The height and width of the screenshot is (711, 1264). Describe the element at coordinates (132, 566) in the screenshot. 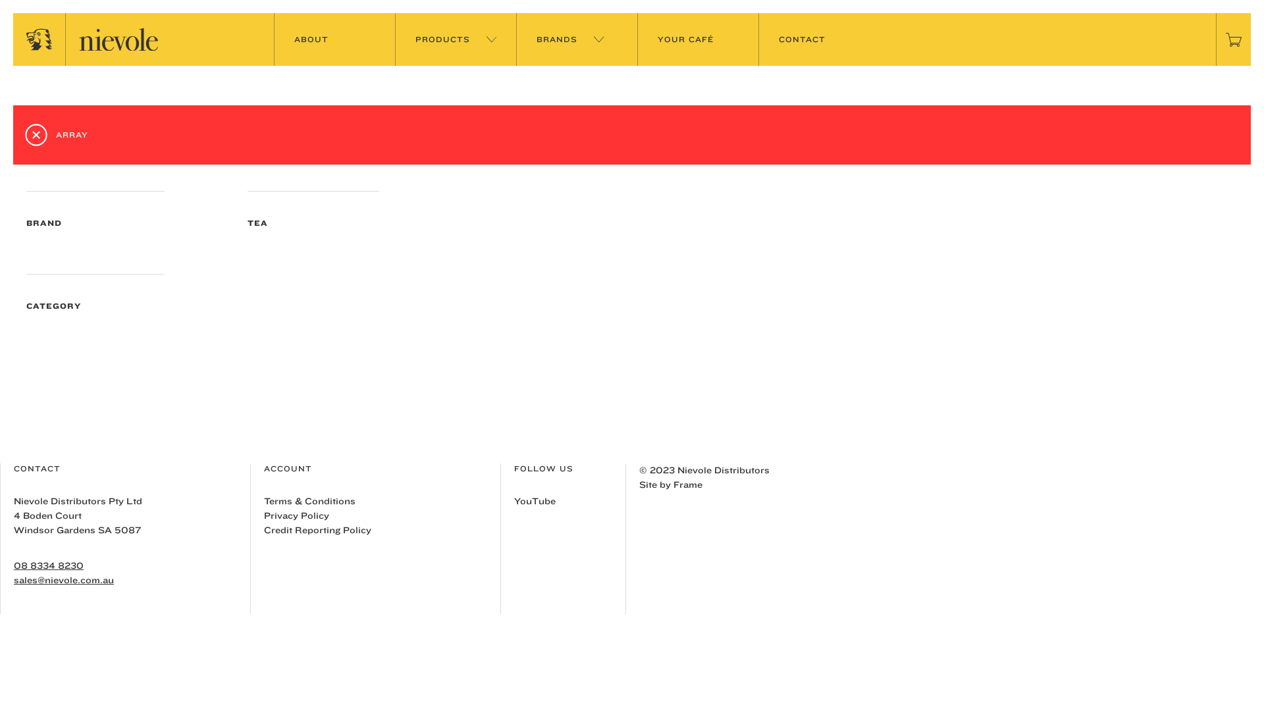

I see `08 8334 8230` at that location.